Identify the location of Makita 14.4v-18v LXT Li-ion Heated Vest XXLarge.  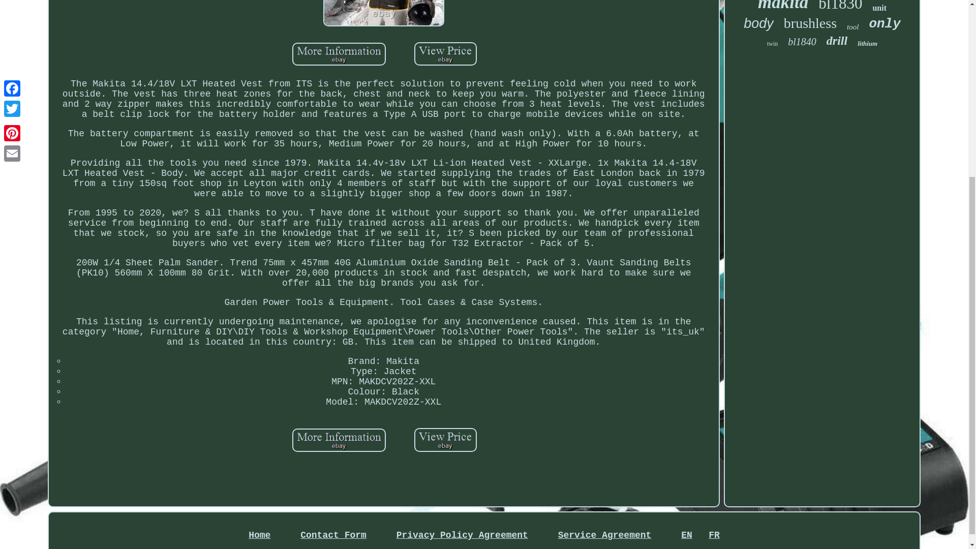
(383, 13).